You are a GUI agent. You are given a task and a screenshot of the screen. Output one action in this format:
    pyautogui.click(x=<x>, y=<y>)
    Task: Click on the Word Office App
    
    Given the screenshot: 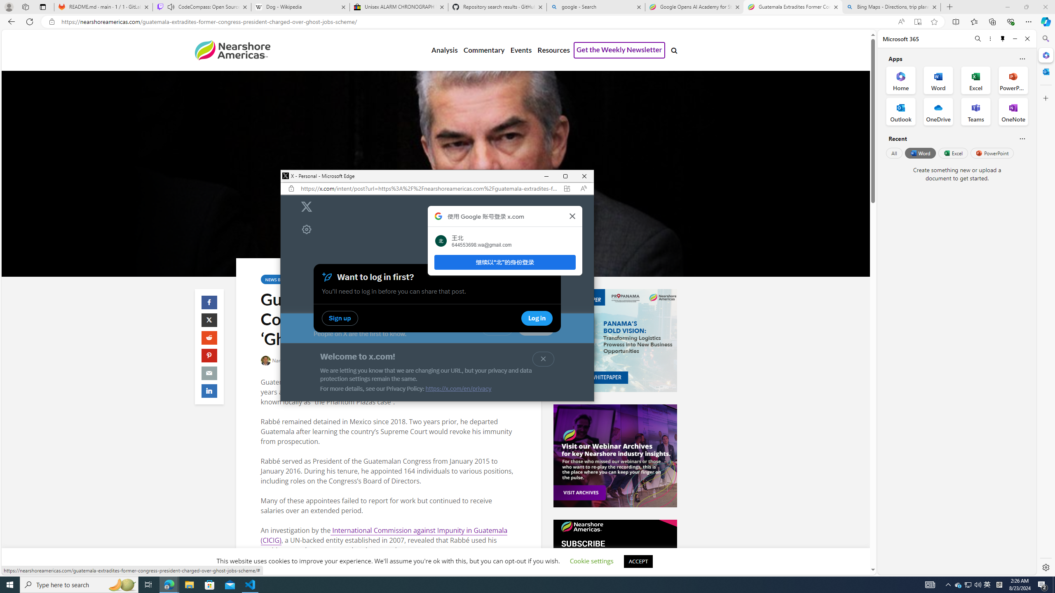 What is the action you would take?
    pyautogui.click(x=938, y=80)
    